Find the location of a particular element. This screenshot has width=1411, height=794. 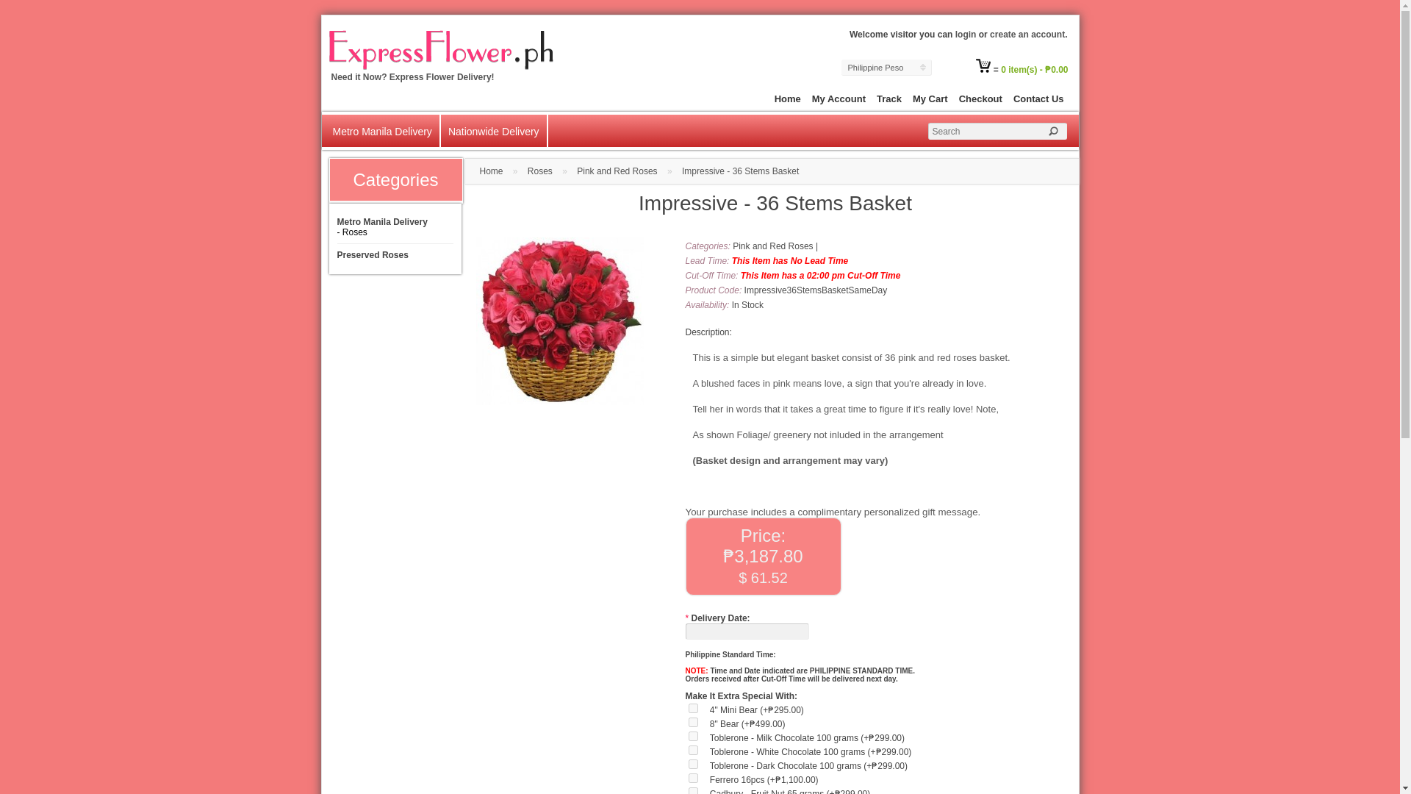

My Cart is located at coordinates (927, 99).